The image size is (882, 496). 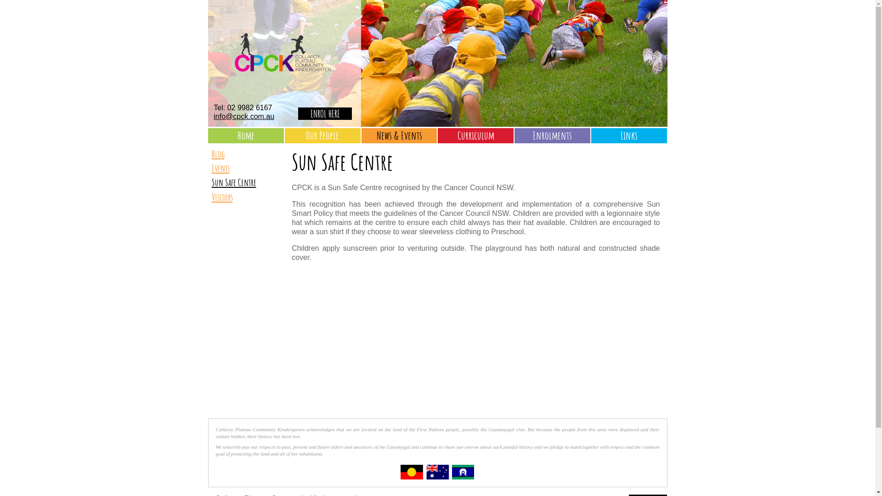 What do you see at coordinates (325, 114) in the screenshot?
I see `ENROL HERE` at bounding box center [325, 114].